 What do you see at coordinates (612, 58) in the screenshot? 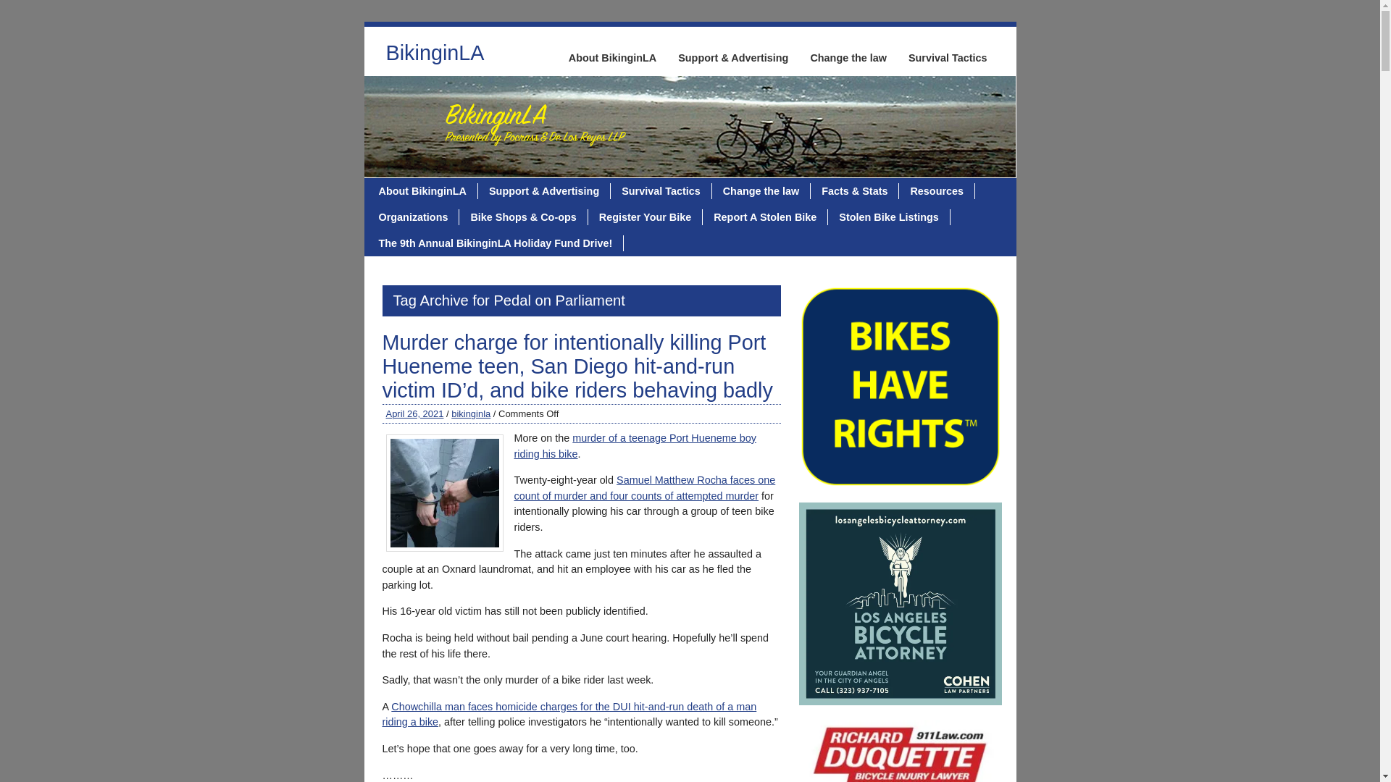
I see `About BikinginLA` at bounding box center [612, 58].